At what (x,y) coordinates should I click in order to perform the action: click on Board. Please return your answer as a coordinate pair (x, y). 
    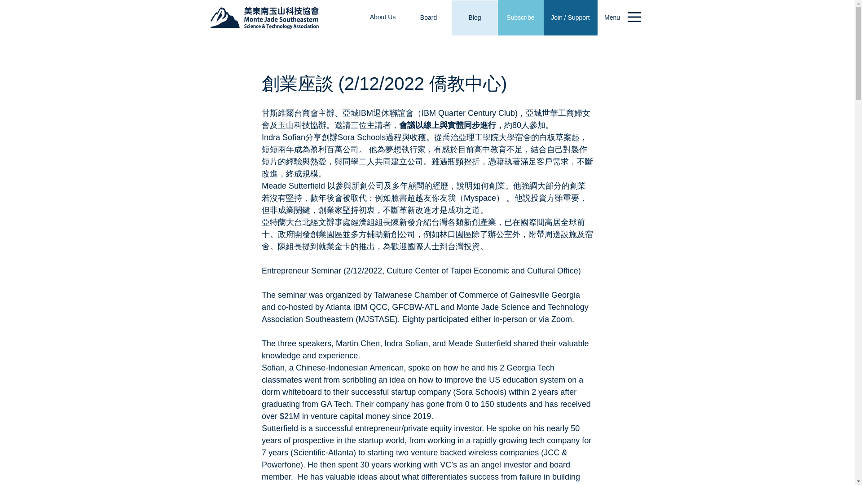
    Looking at the image, I should click on (429, 18).